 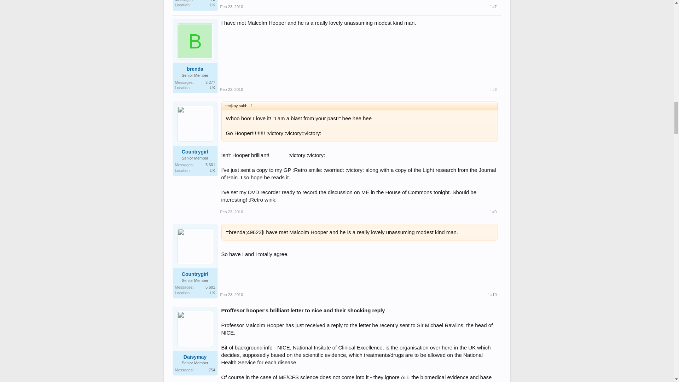 What do you see at coordinates (376, 118) in the screenshot?
I see `Big Grin    :D` at bounding box center [376, 118].